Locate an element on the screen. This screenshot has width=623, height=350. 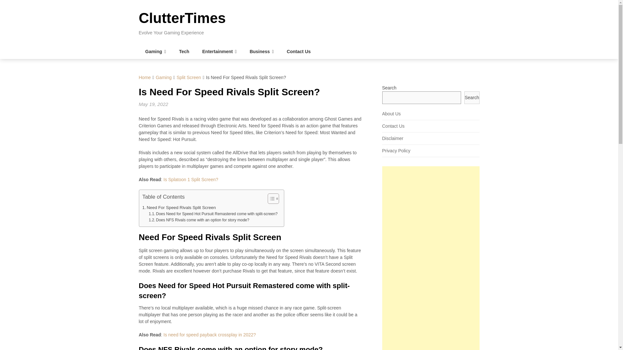
Contact Us is located at coordinates (299, 52).